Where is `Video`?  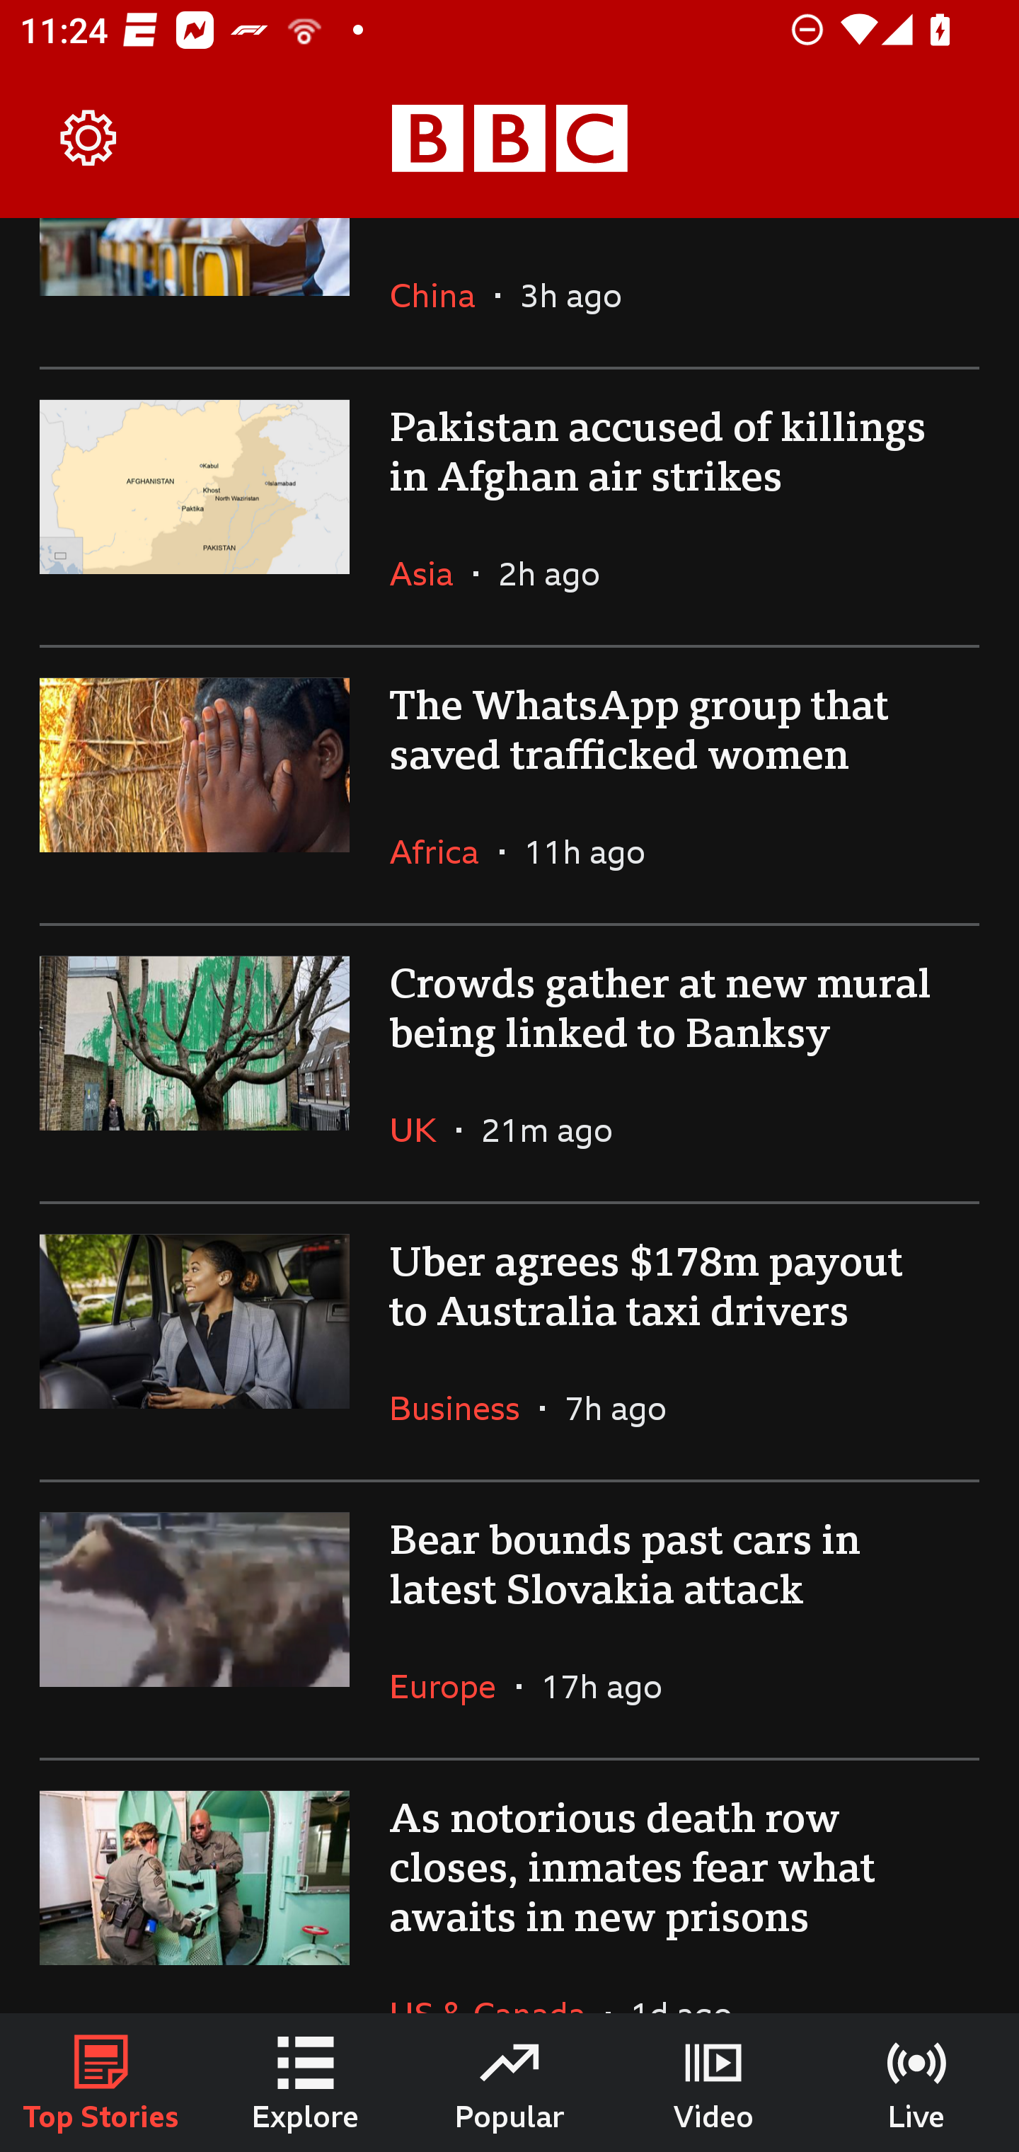 Video is located at coordinates (713, 2083).